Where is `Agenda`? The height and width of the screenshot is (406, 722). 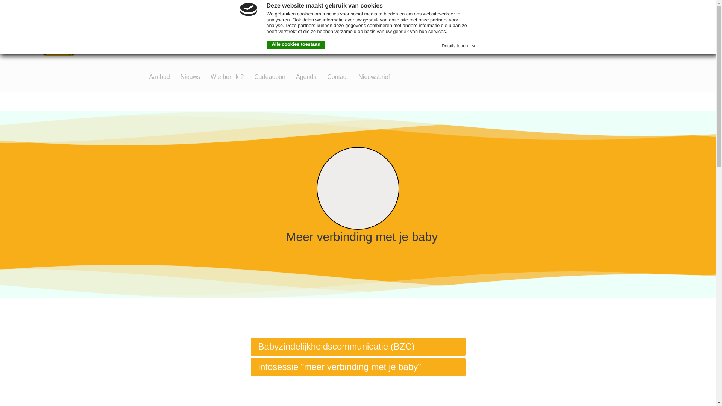
Agenda is located at coordinates (306, 77).